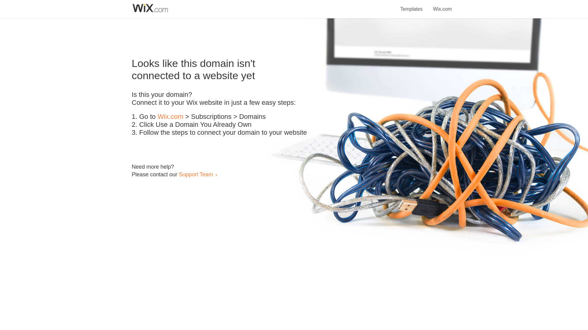  Describe the element at coordinates (170, 117) in the screenshot. I see `Wix.com` at that location.